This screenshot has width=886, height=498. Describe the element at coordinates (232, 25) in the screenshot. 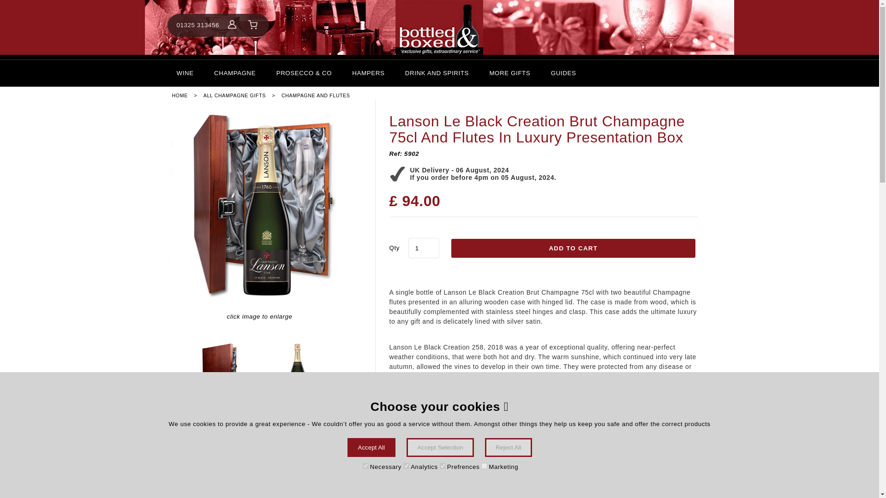

I see `Accout button` at that location.